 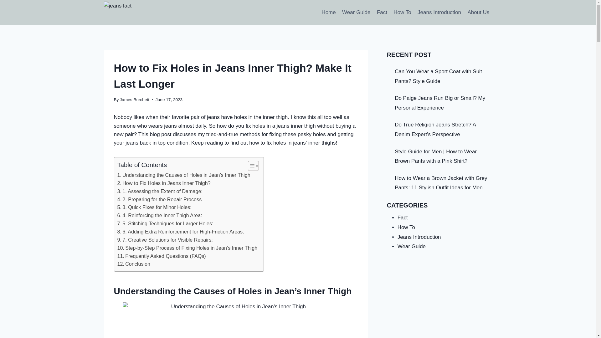 What do you see at coordinates (478, 13) in the screenshot?
I see `About Us` at bounding box center [478, 13].